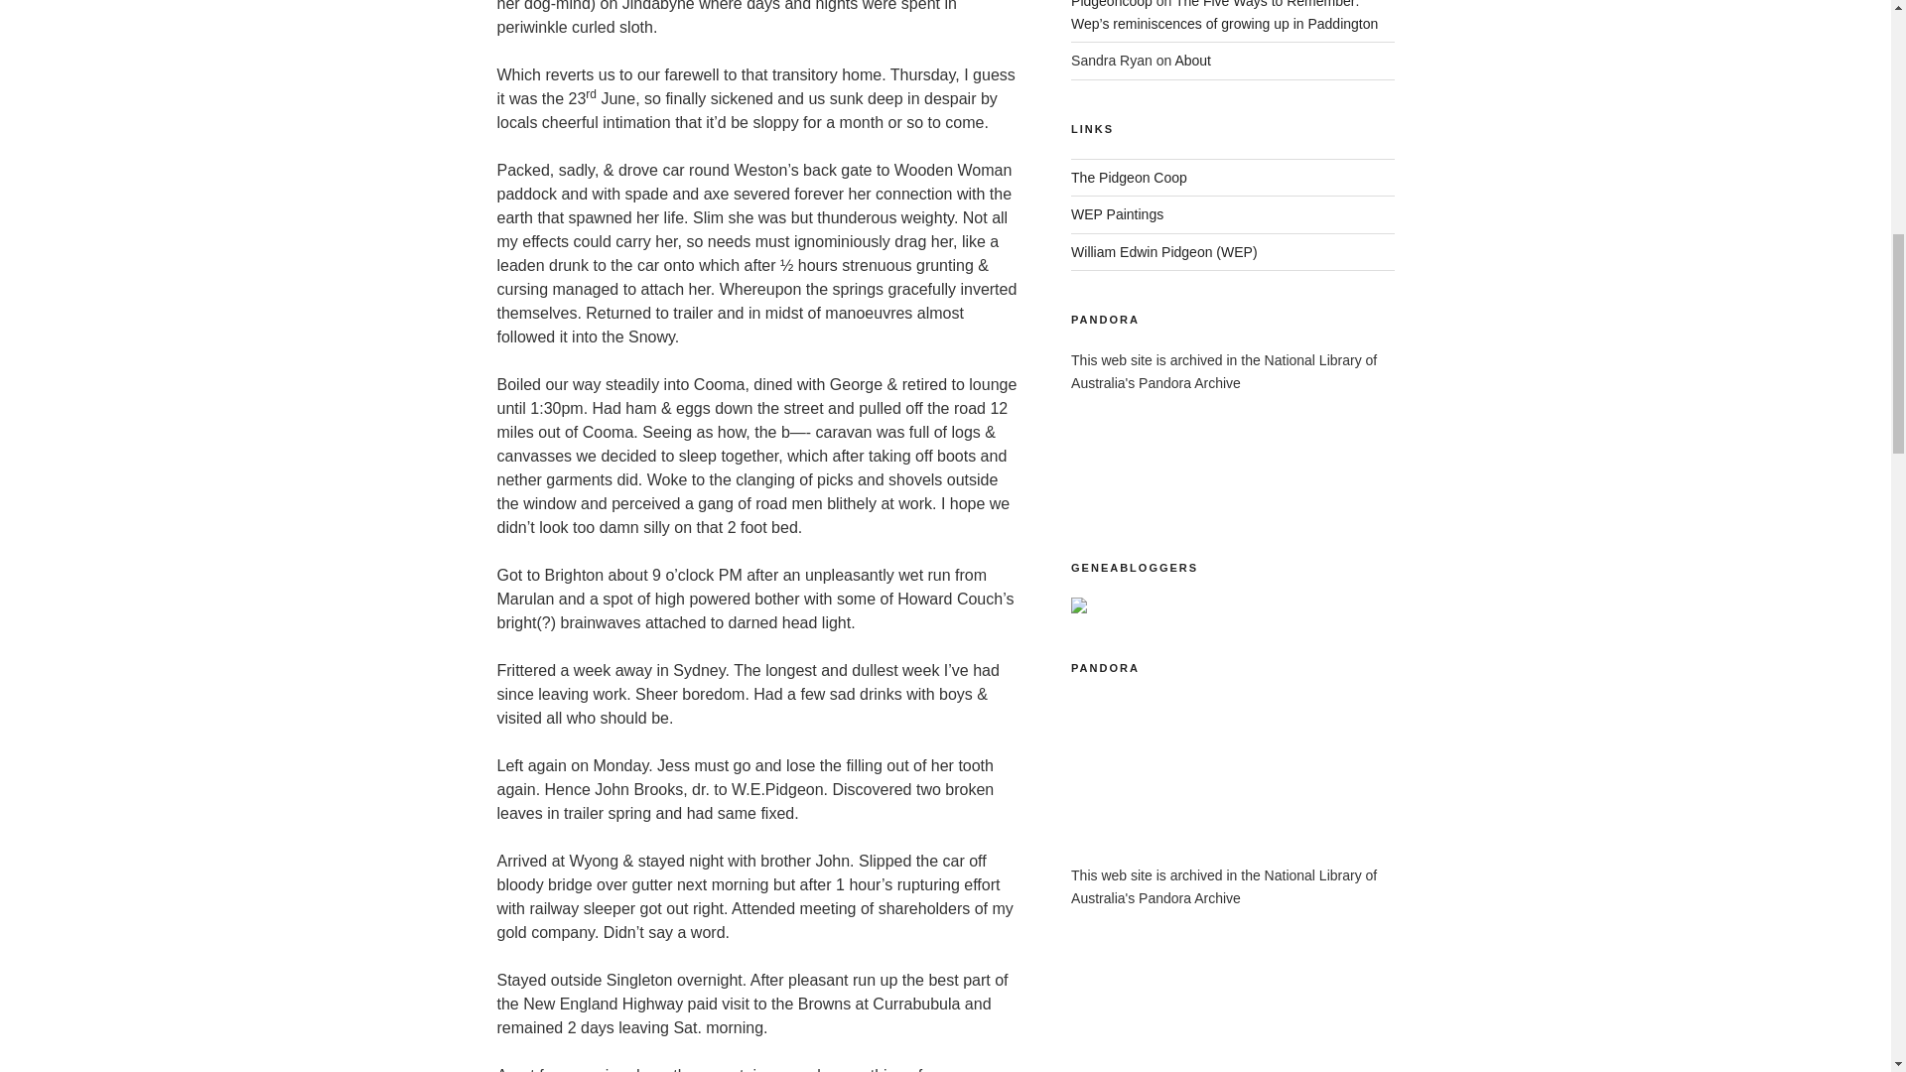 The height and width of the screenshot is (1072, 1906). I want to click on A focus on family history, so click(1130, 177).